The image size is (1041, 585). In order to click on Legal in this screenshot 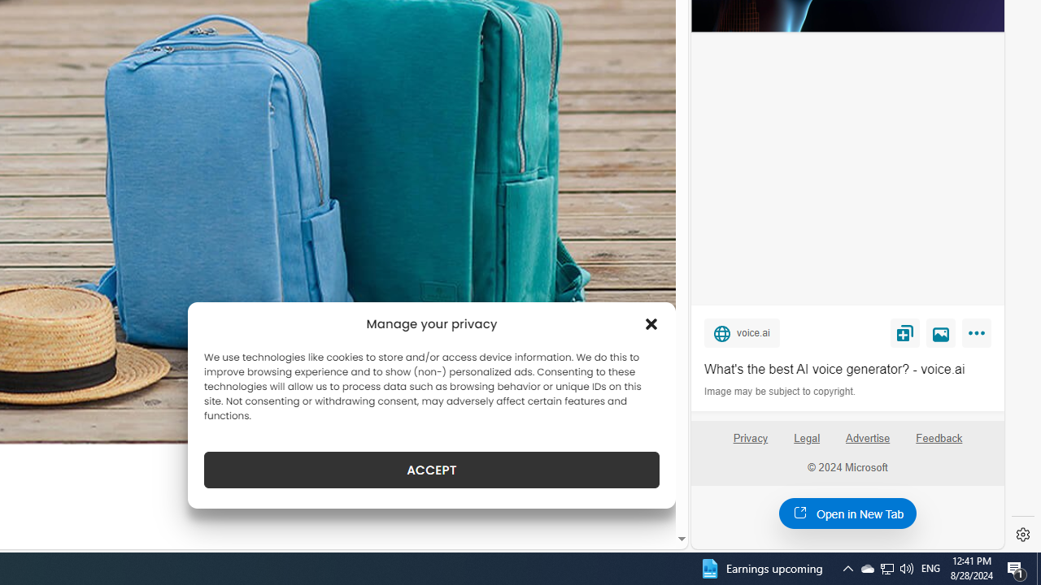, I will do `click(807, 439)`.